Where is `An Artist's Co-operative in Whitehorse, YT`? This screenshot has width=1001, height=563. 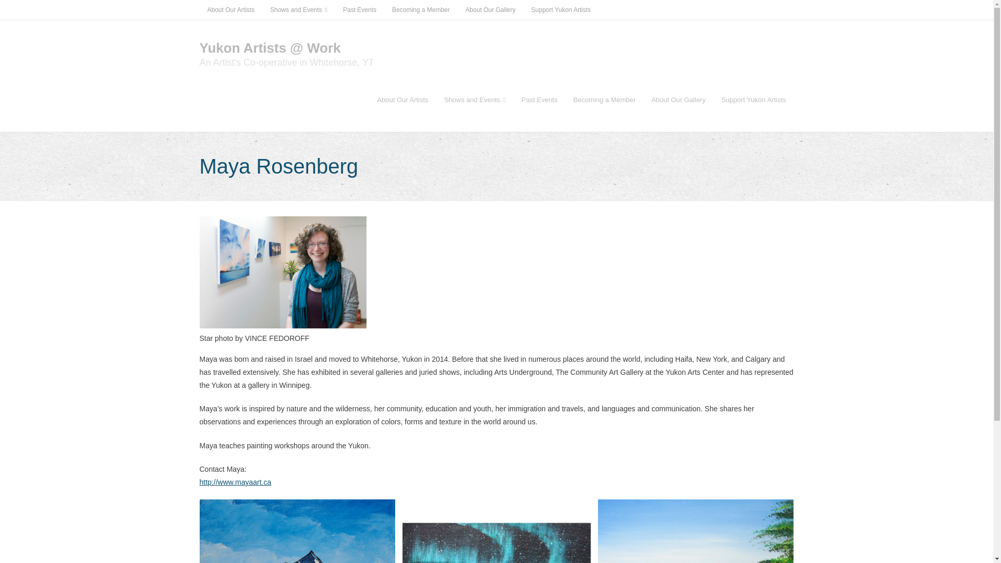
An Artist's Co-operative in Whitehorse, YT is located at coordinates (286, 63).